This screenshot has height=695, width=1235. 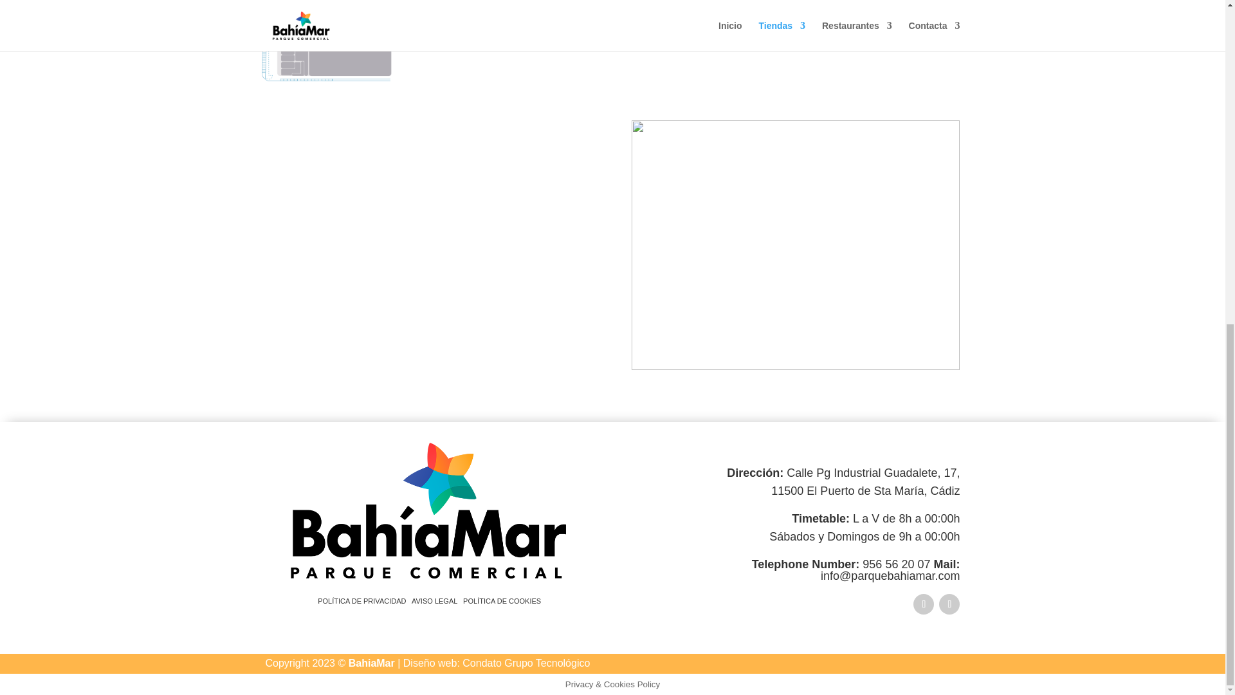 I want to click on Follow on Instagram, so click(x=949, y=604).